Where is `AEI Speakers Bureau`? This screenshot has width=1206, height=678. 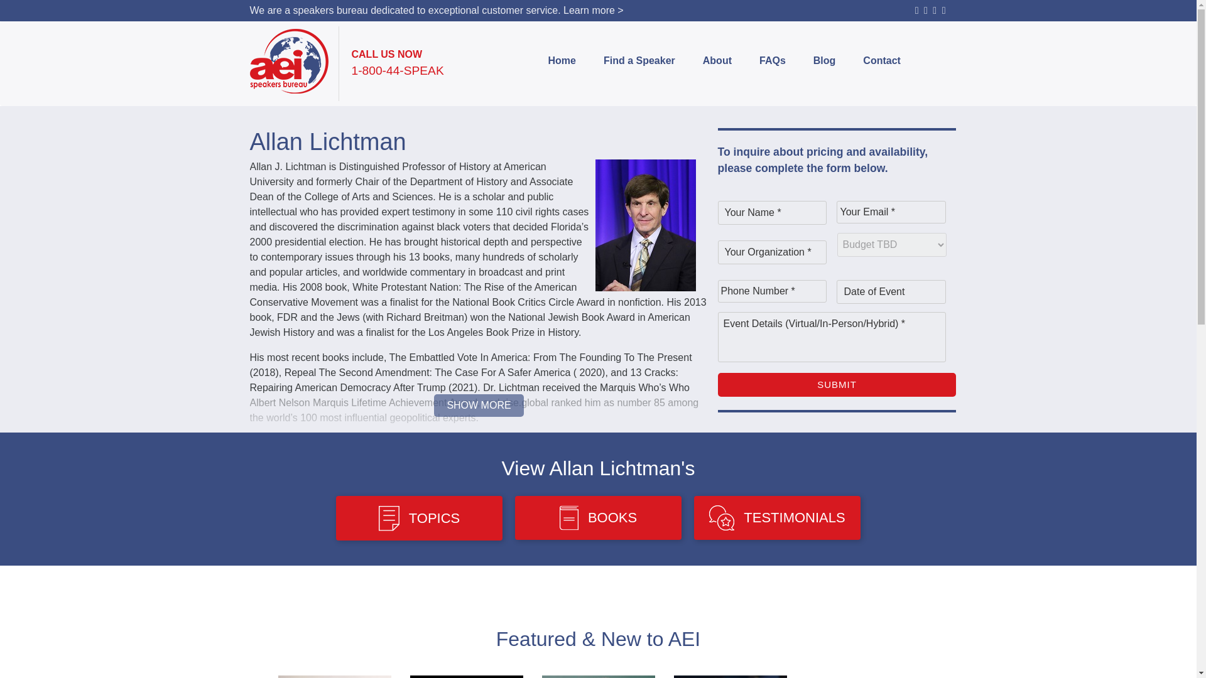
AEI Speakers Bureau is located at coordinates (289, 62).